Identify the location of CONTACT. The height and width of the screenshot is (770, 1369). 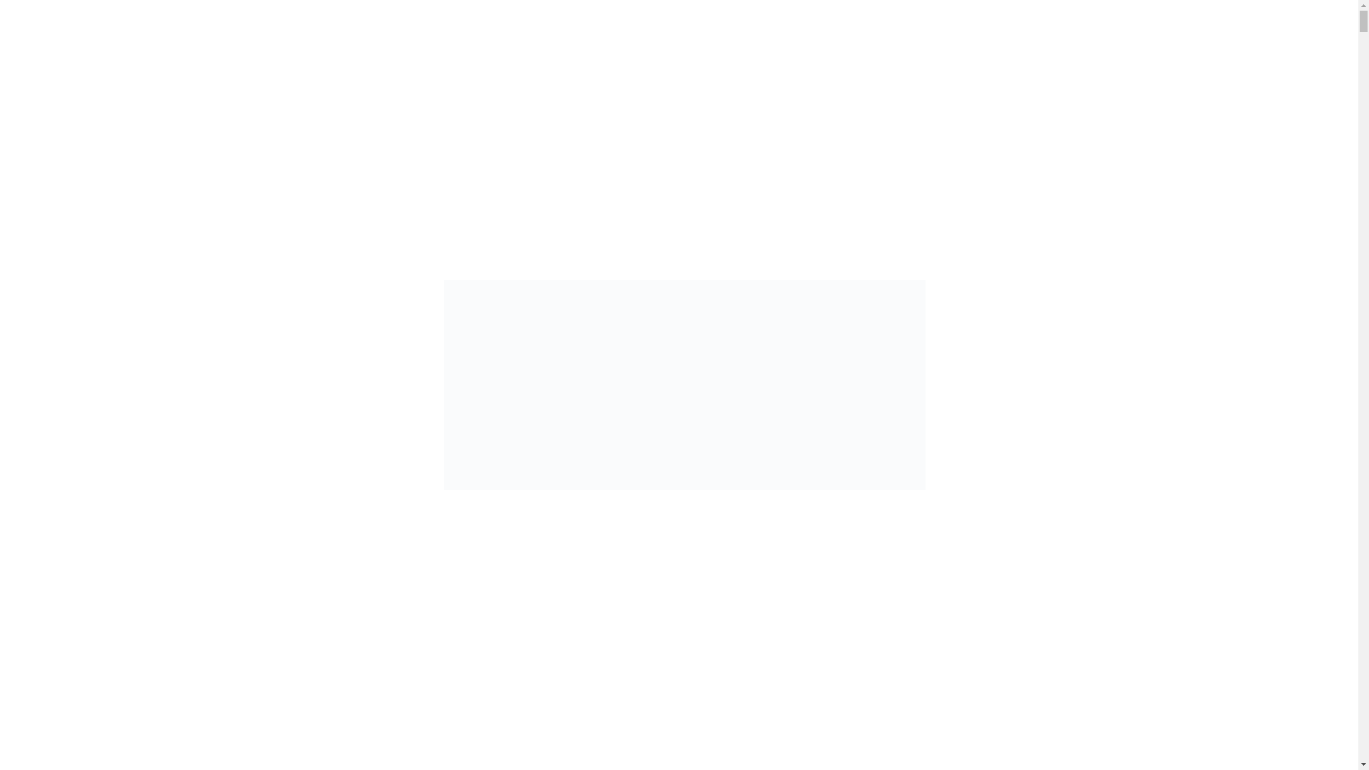
(1231, 81).